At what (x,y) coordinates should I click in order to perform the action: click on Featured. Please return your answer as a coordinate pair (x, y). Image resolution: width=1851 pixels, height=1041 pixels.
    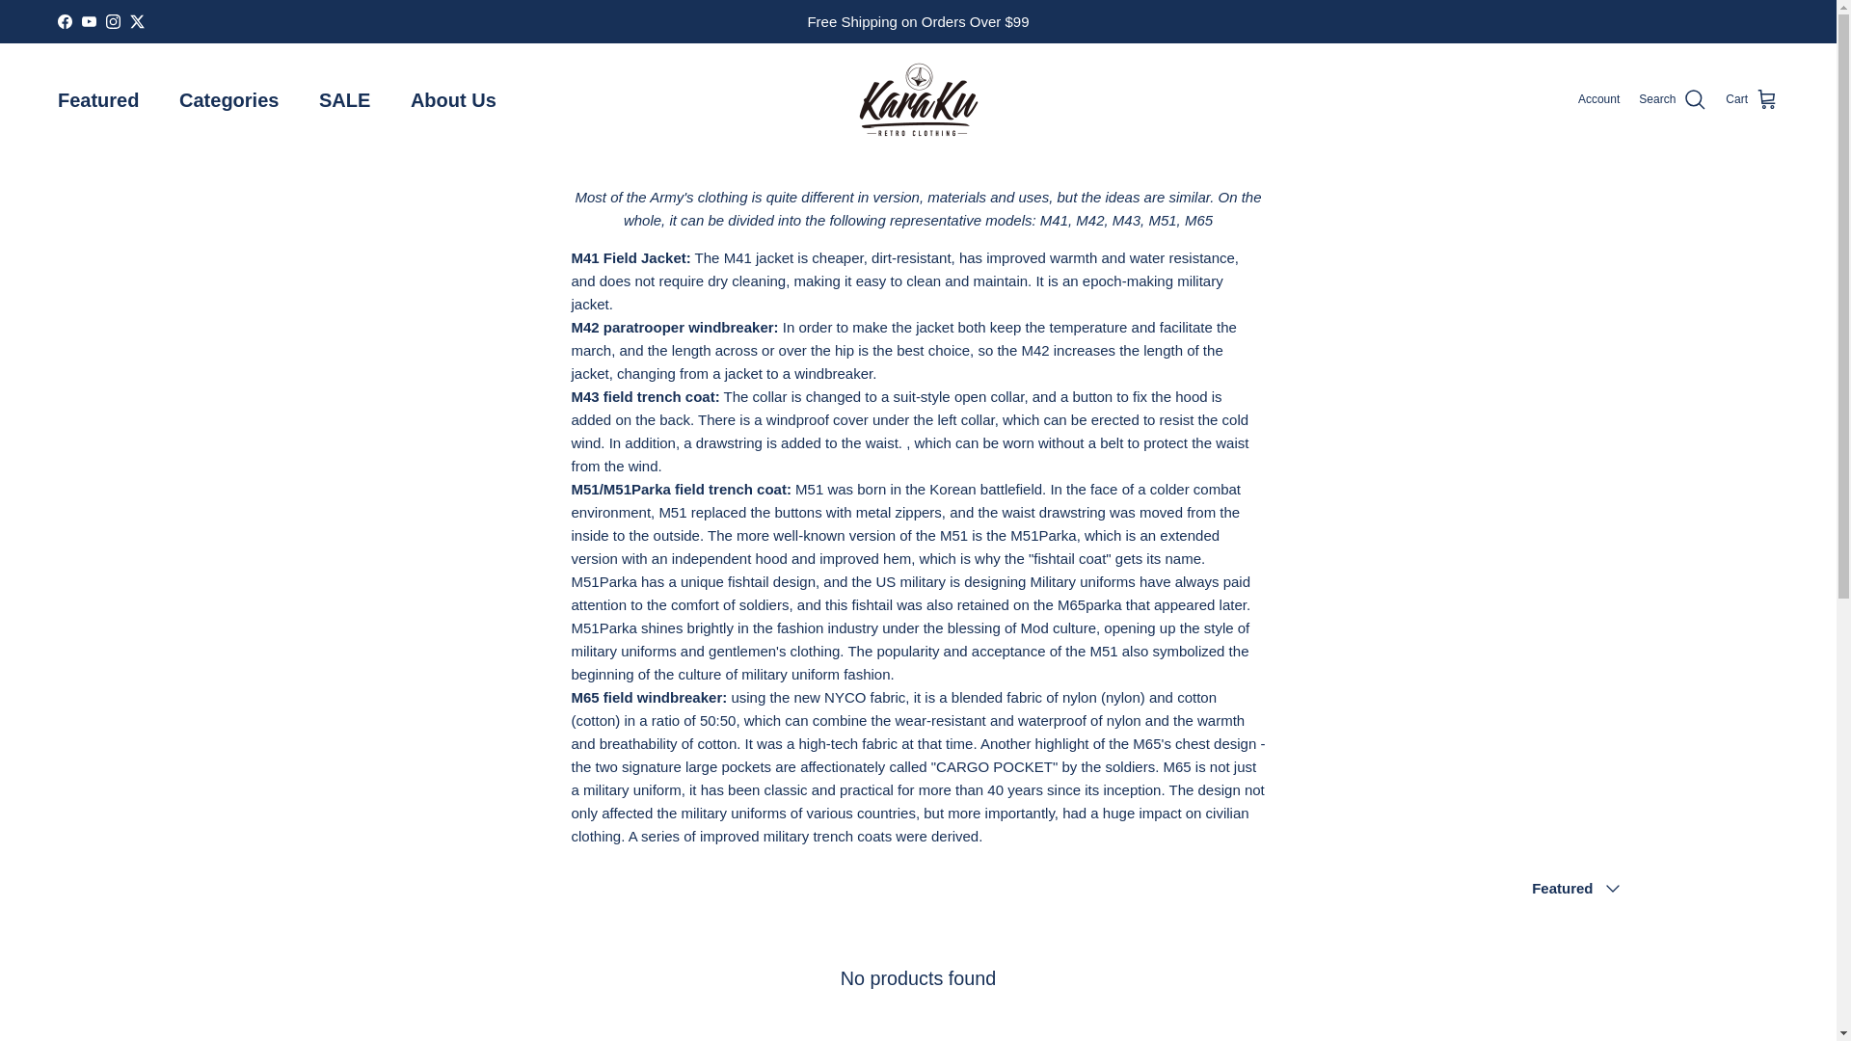
    Looking at the image, I should click on (98, 98).